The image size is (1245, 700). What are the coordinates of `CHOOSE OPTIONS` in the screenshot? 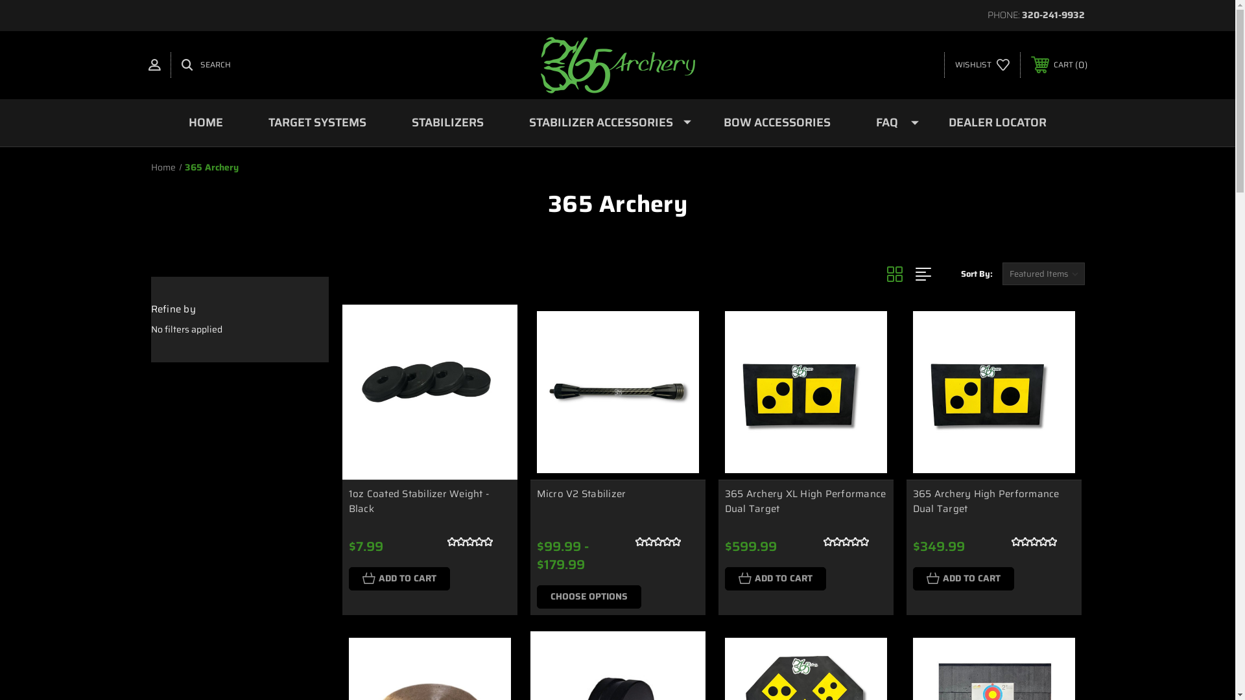 It's located at (589, 597).